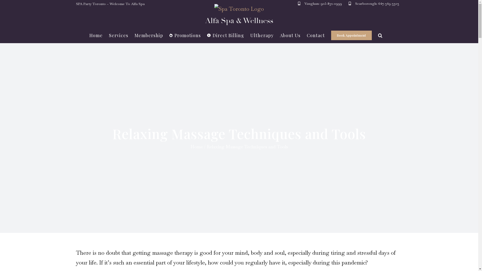 This screenshot has width=482, height=271. I want to click on Ultherapy, so click(262, 35).